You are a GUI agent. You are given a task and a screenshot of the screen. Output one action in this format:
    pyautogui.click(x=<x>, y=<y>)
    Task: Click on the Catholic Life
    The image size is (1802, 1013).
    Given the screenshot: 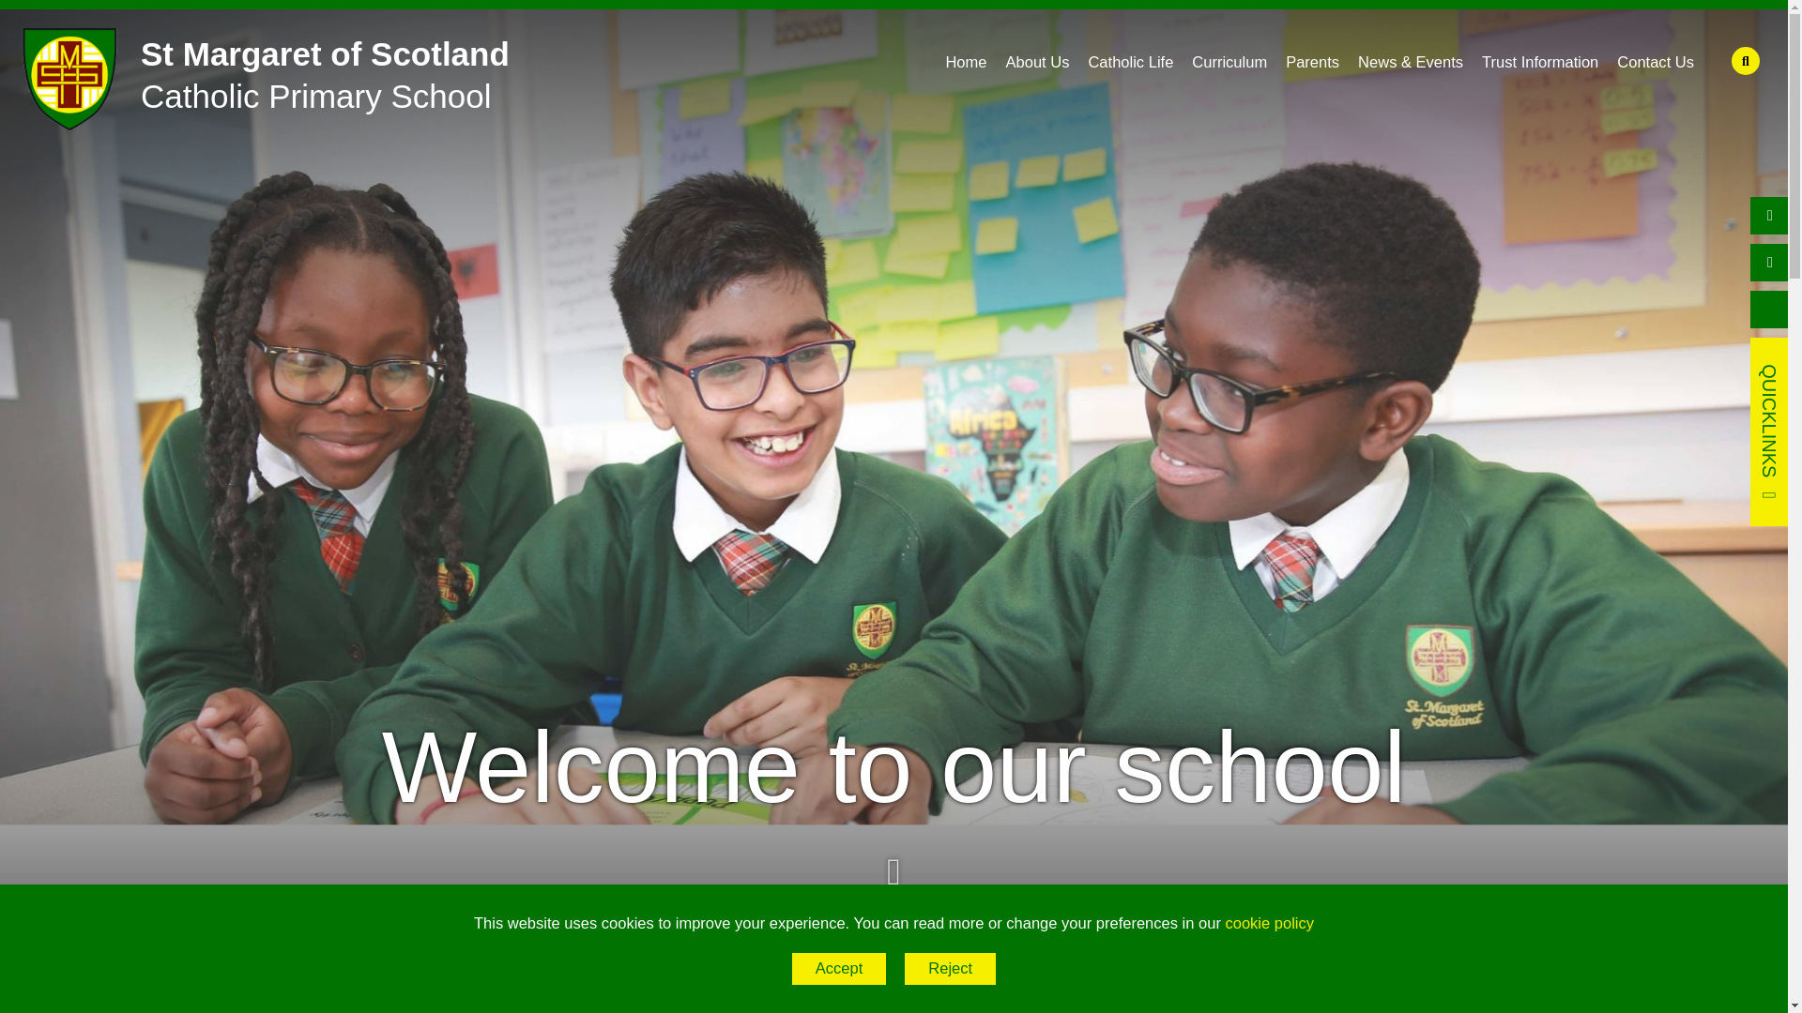 What is the action you would take?
    pyautogui.click(x=1130, y=56)
    